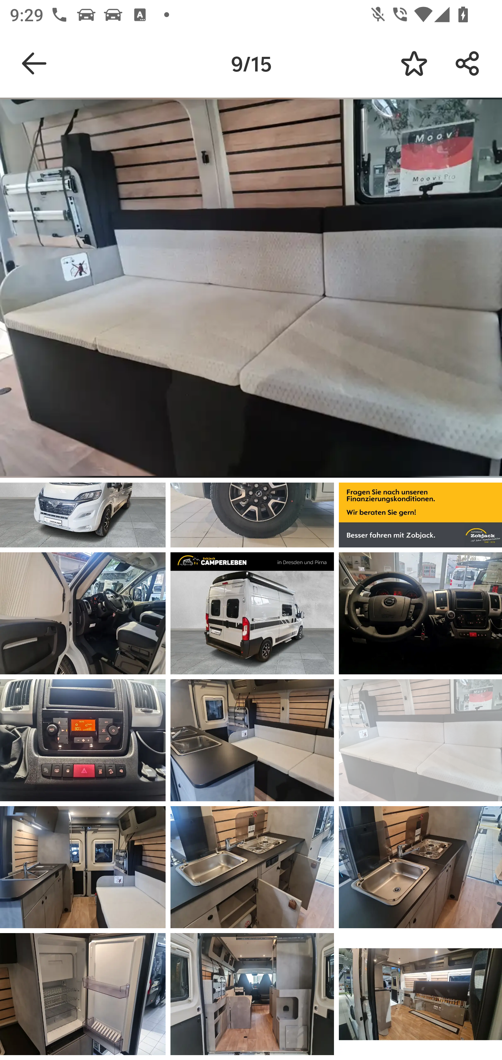  I want to click on image, so click(420, 740).